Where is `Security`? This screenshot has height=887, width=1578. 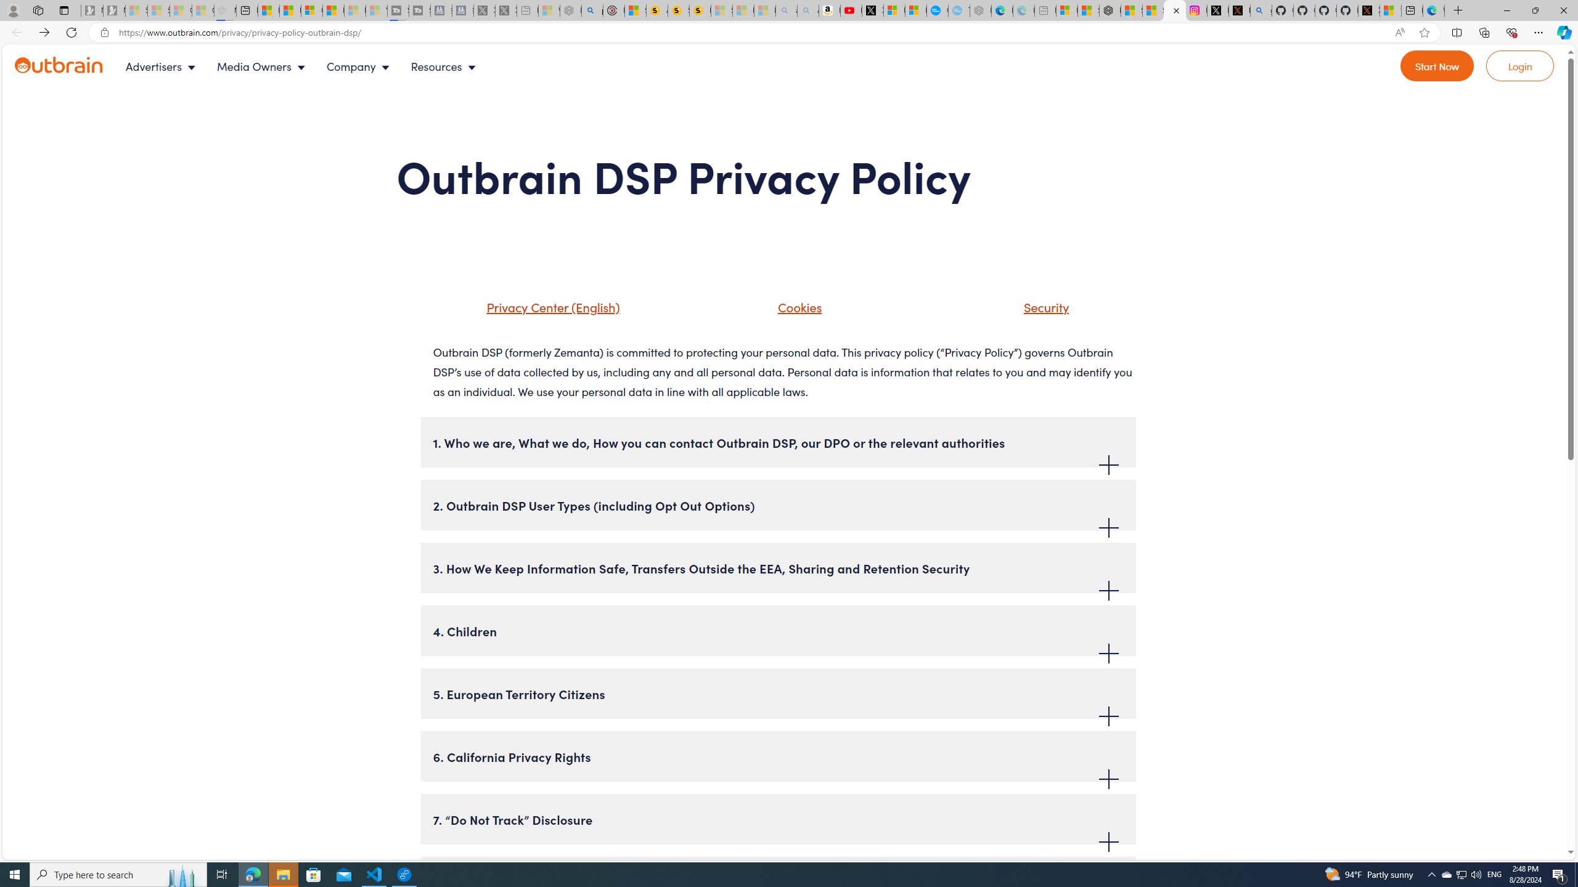 Security is located at coordinates (1044, 307).